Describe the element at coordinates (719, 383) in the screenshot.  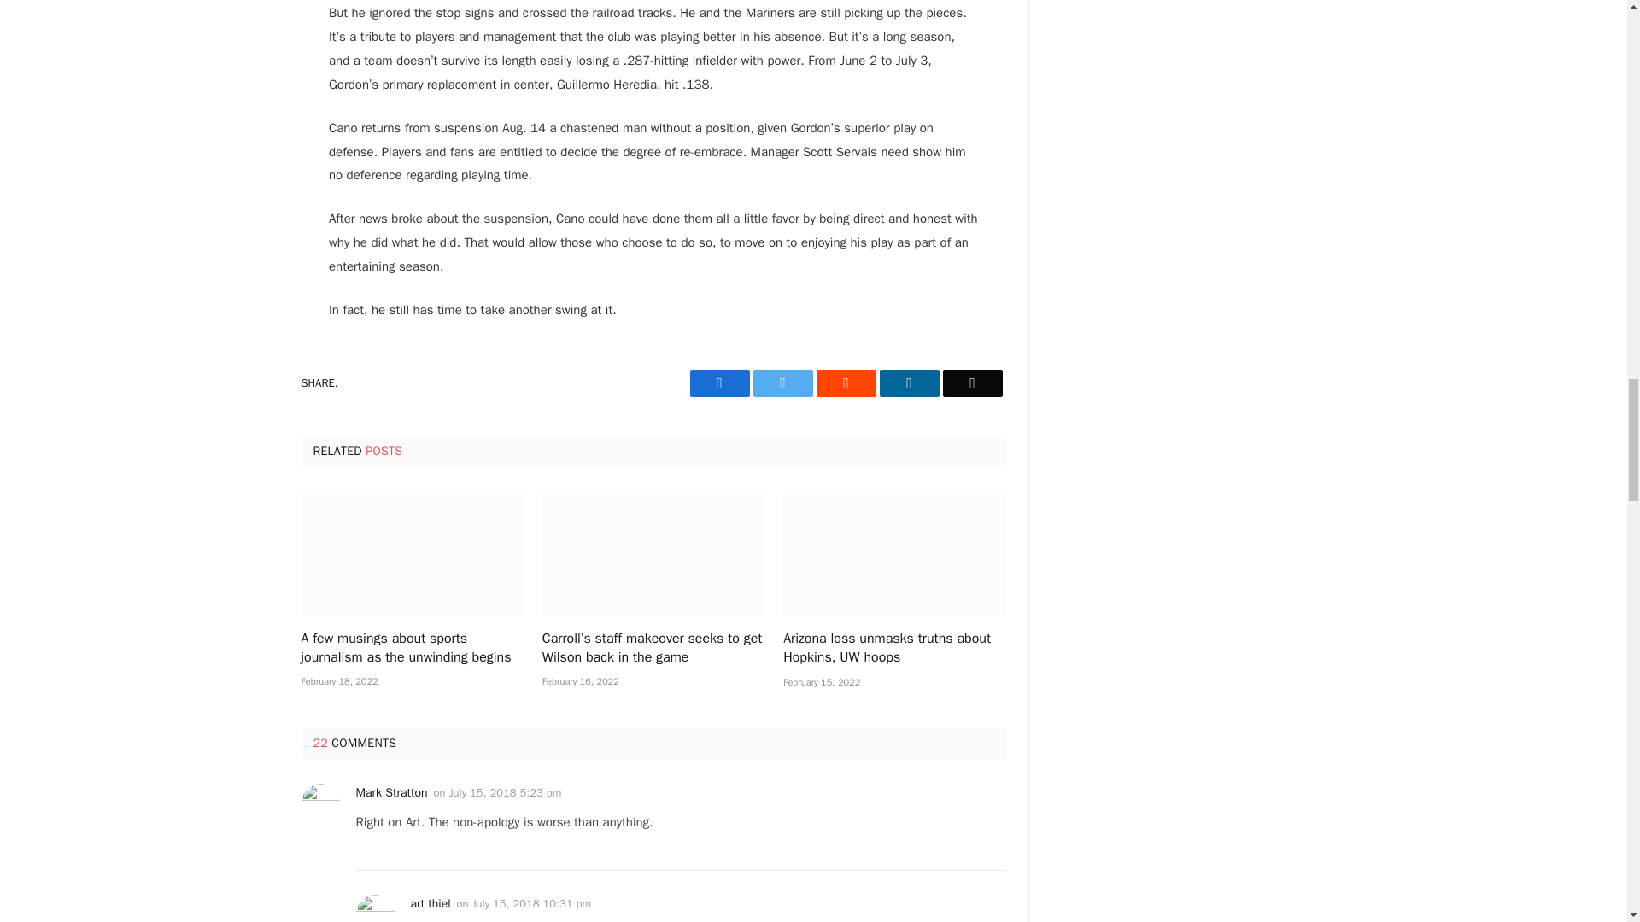
I see `Facebook` at that location.